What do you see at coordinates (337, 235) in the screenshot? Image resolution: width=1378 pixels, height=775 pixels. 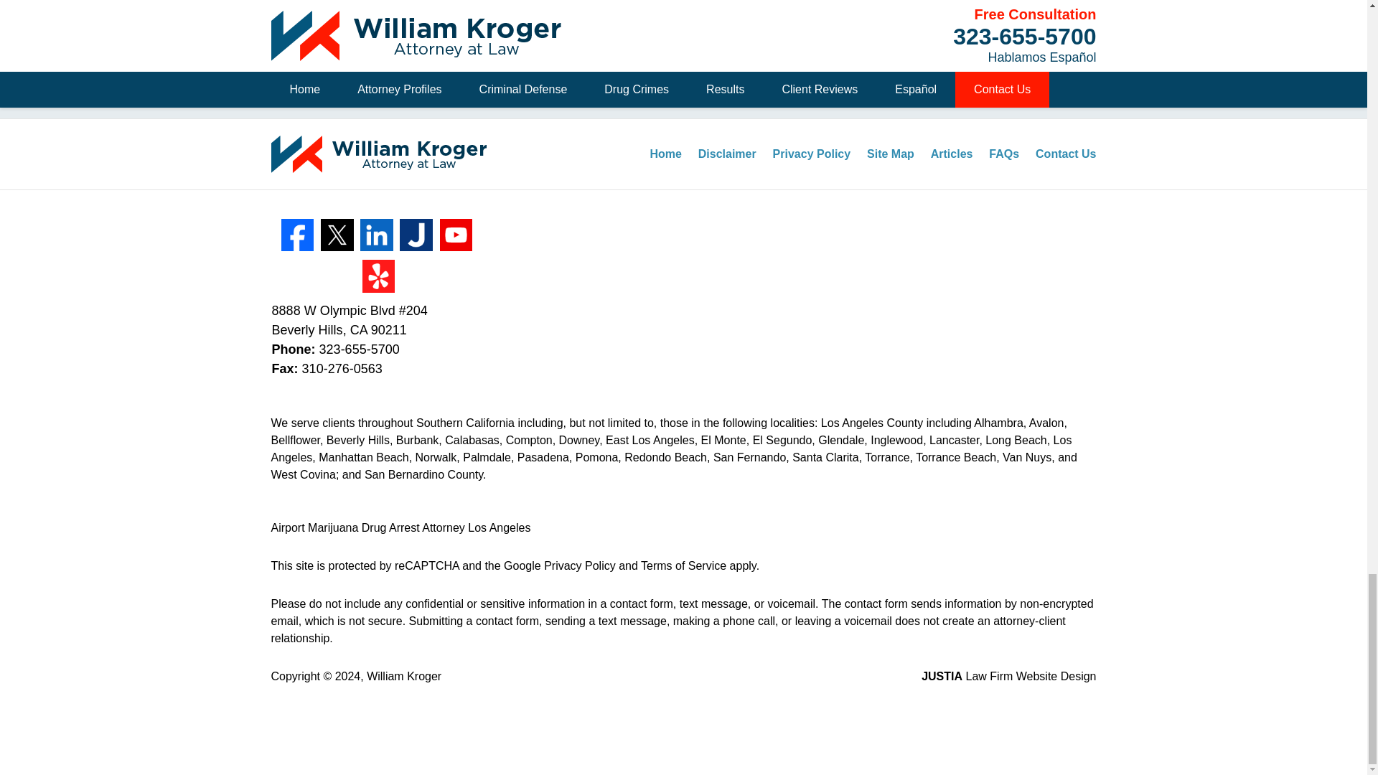 I see `Twitter` at bounding box center [337, 235].